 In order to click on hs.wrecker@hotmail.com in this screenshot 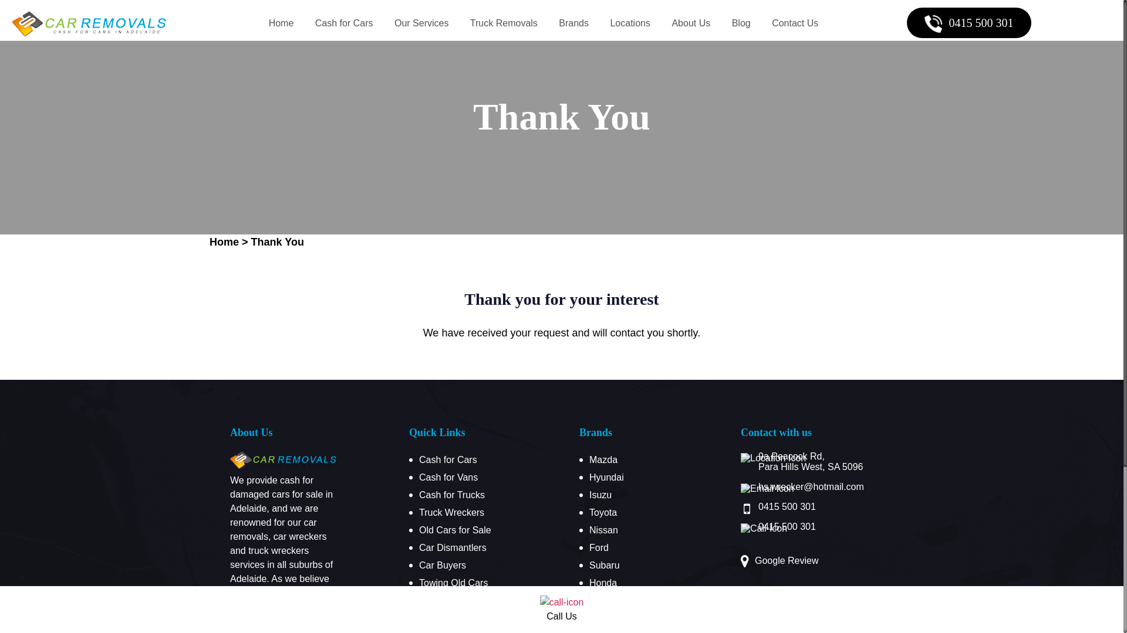, I will do `click(811, 486)`.